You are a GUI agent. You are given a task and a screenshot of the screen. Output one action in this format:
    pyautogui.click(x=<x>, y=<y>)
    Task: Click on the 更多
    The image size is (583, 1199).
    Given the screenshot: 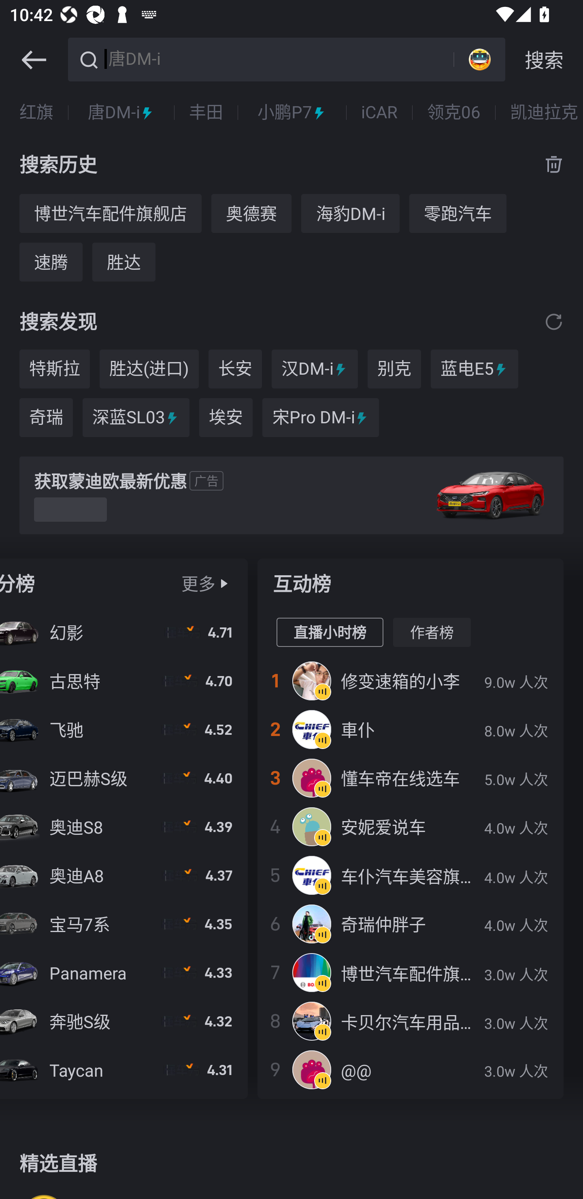 What is the action you would take?
    pyautogui.click(x=198, y=583)
    